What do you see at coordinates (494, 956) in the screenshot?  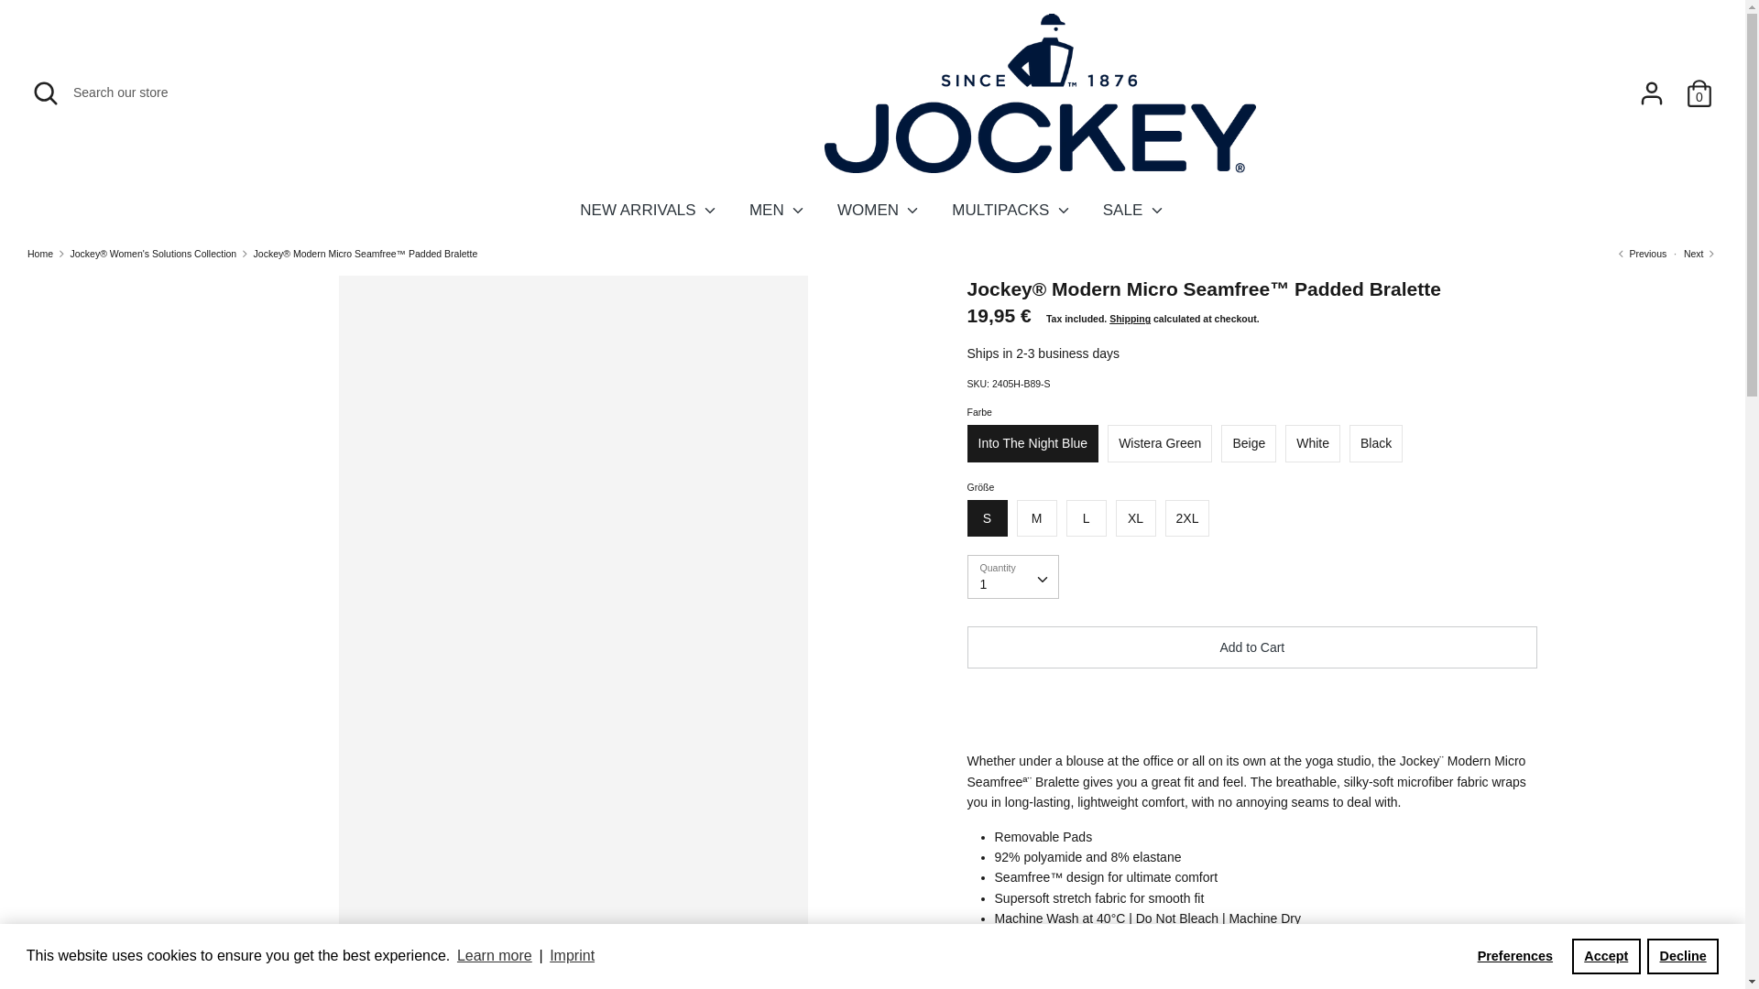 I see `Learn more` at bounding box center [494, 956].